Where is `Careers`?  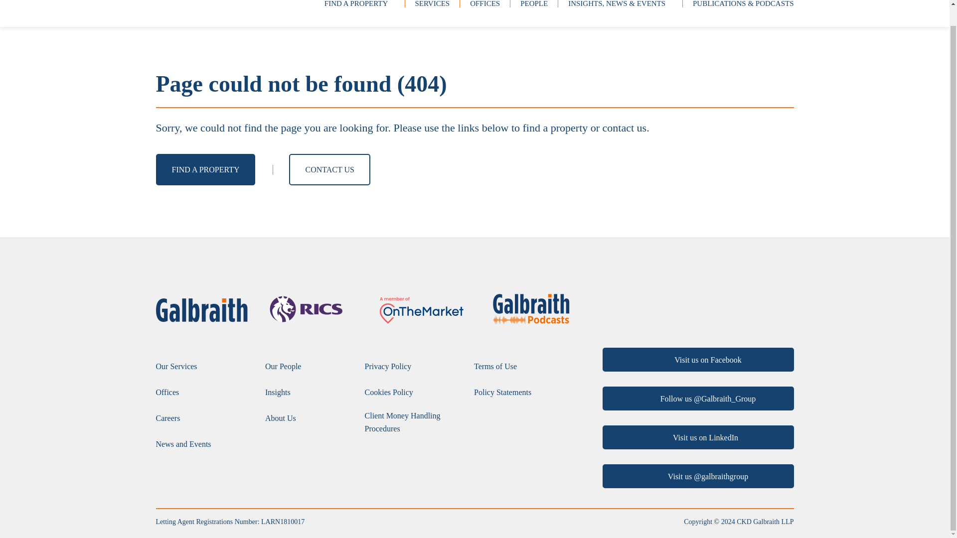
Careers is located at coordinates (167, 418).